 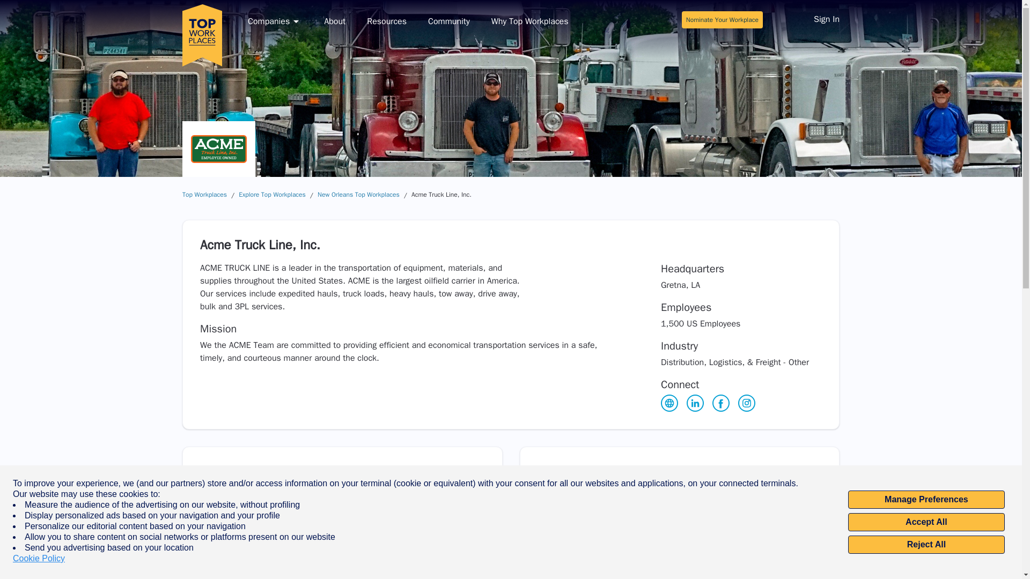 What do you see at coordinates (722, 19) in the screenshot?
I see `Nominate Your Workplace` at bounding box center [722, 19].